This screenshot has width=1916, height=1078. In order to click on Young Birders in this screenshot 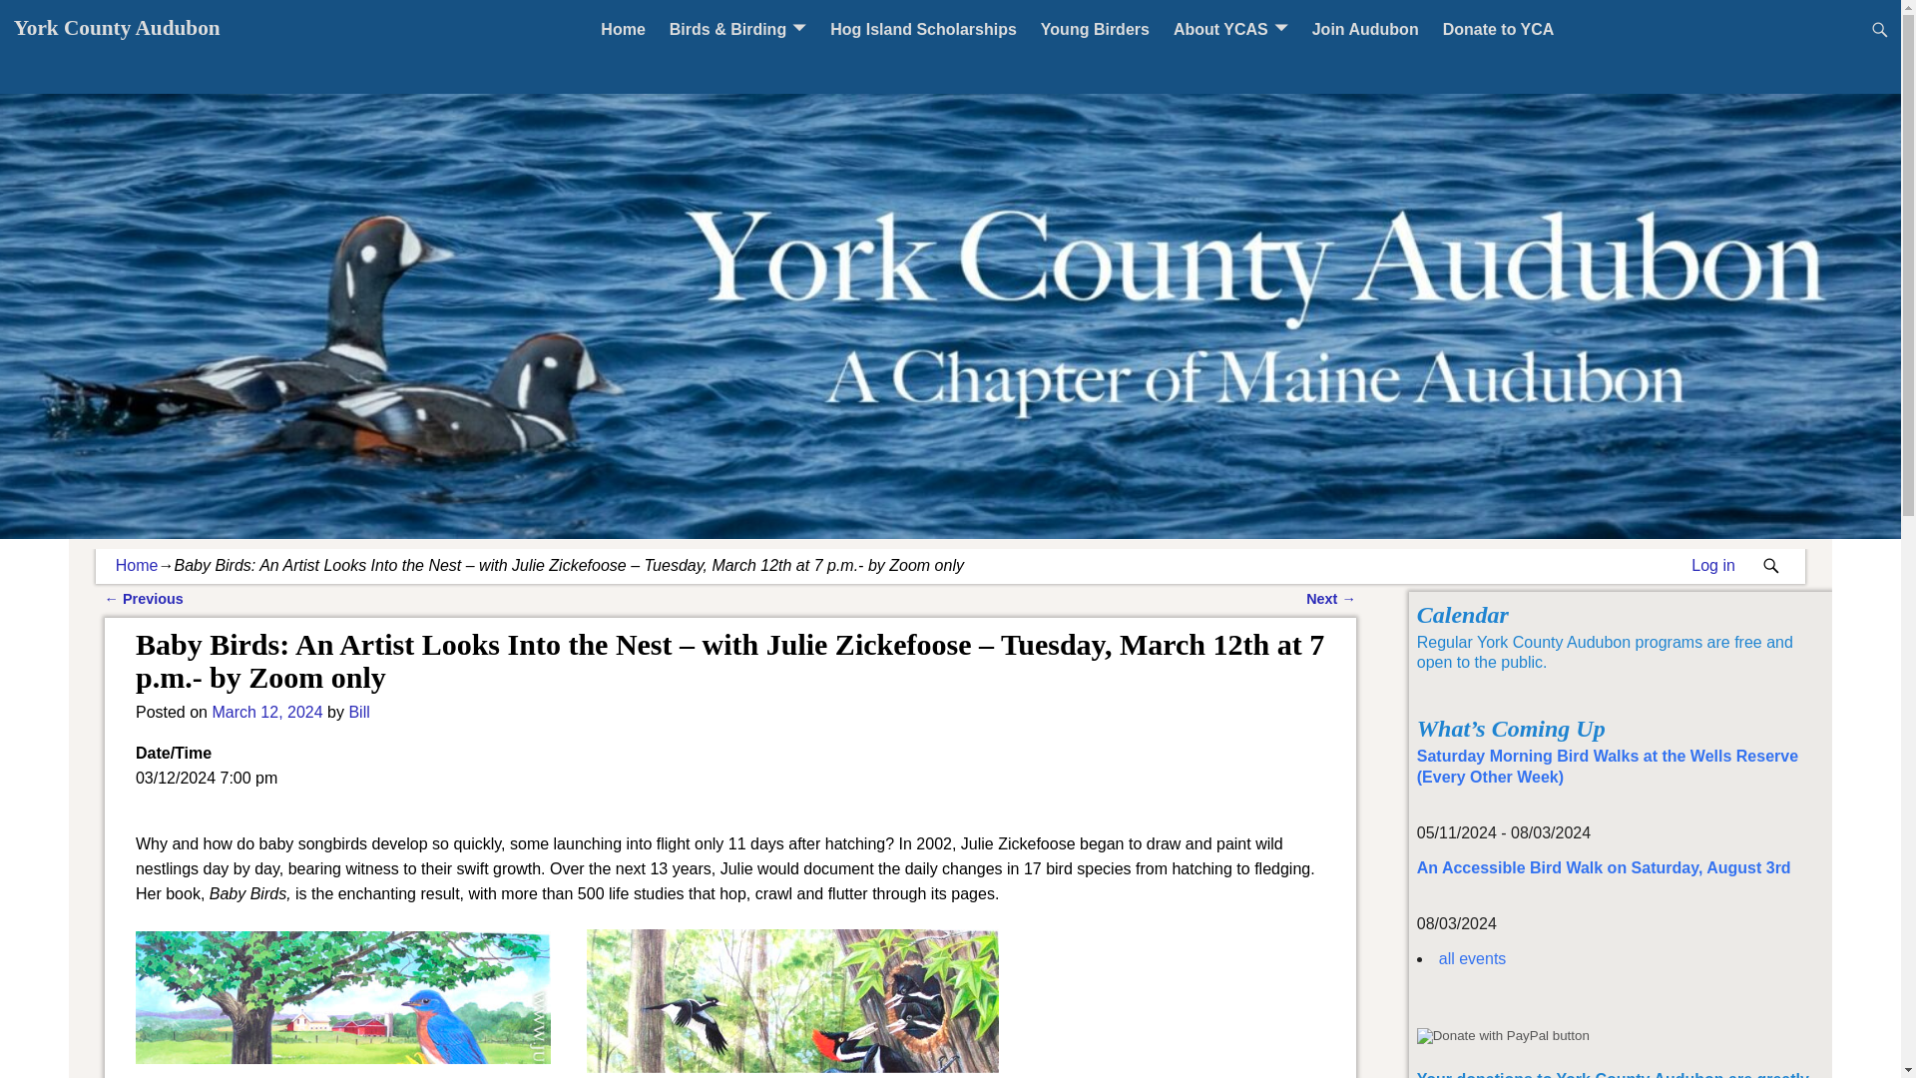, I will do `click(1095, 29)`.